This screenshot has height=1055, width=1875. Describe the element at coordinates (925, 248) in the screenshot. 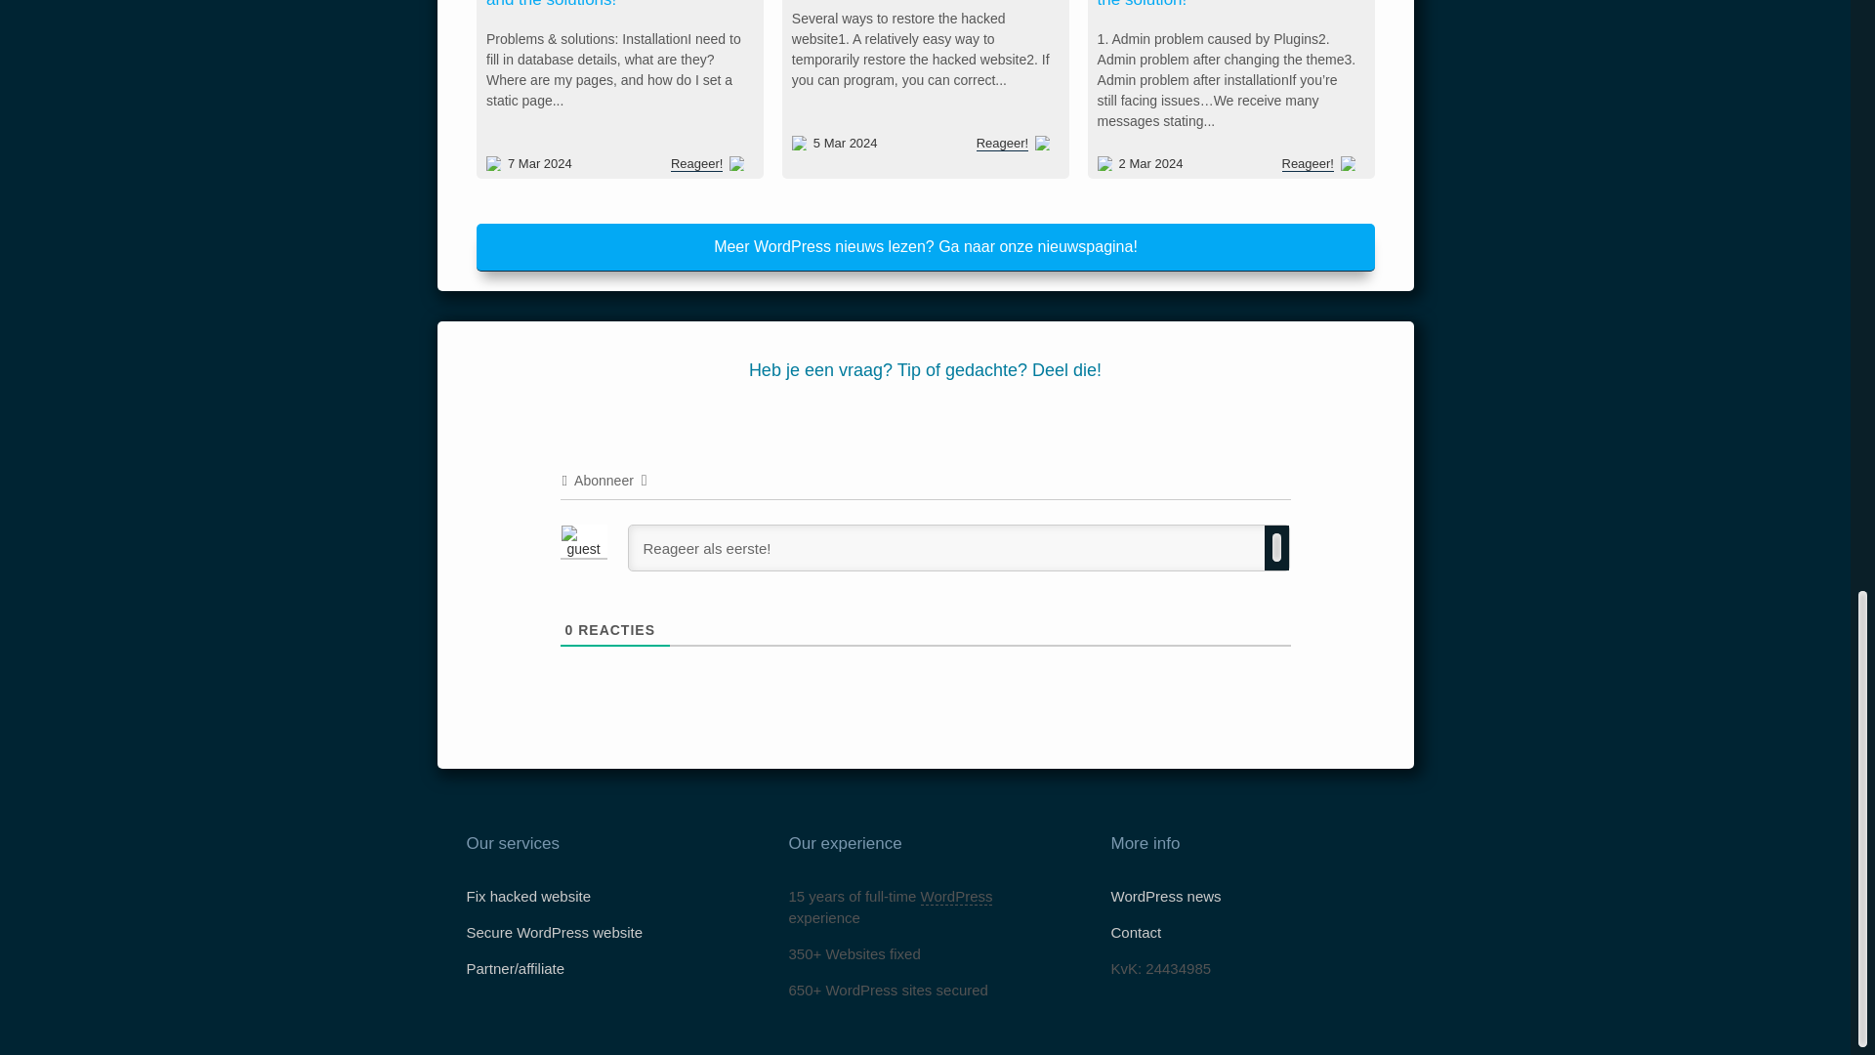

I see `Meer WordPress nieuws lezen? Ga naar onze nieuwspagina!` at that location.